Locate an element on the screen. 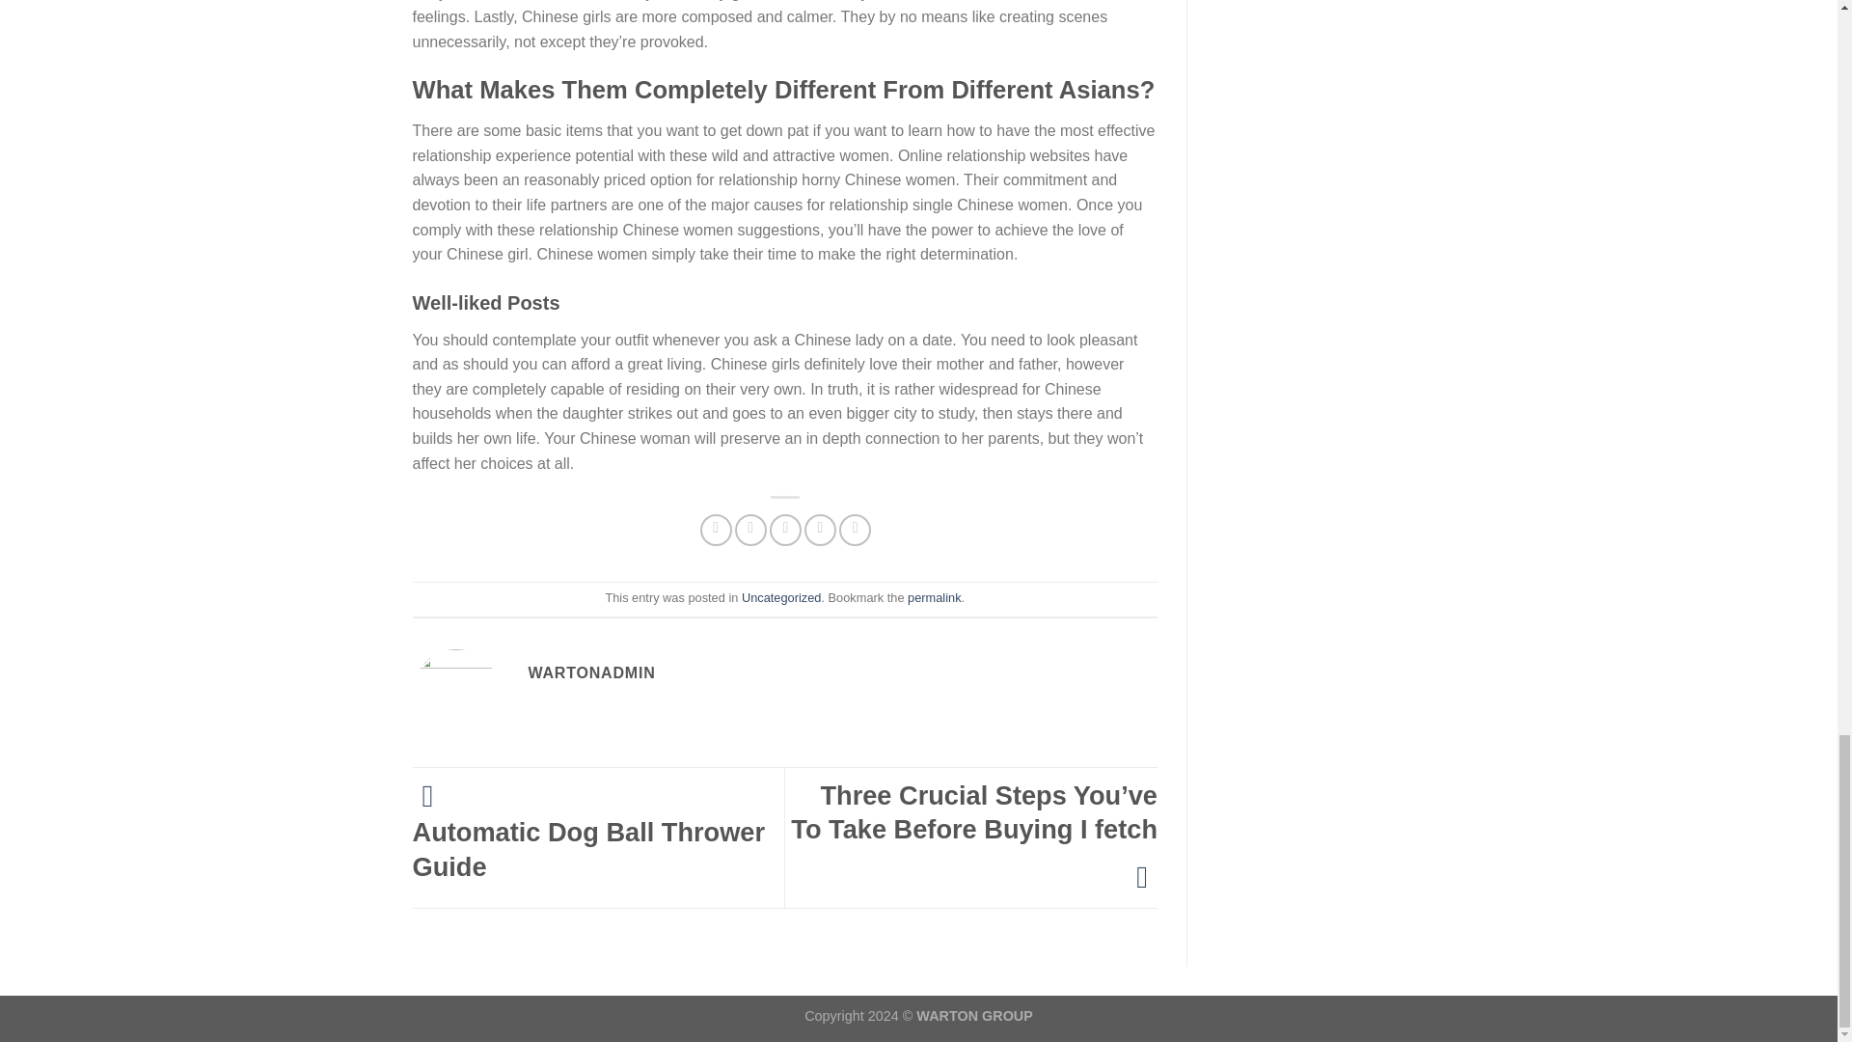 This screenshot has width=1852, height=1042. permalink is located at coordinates (934, 598).